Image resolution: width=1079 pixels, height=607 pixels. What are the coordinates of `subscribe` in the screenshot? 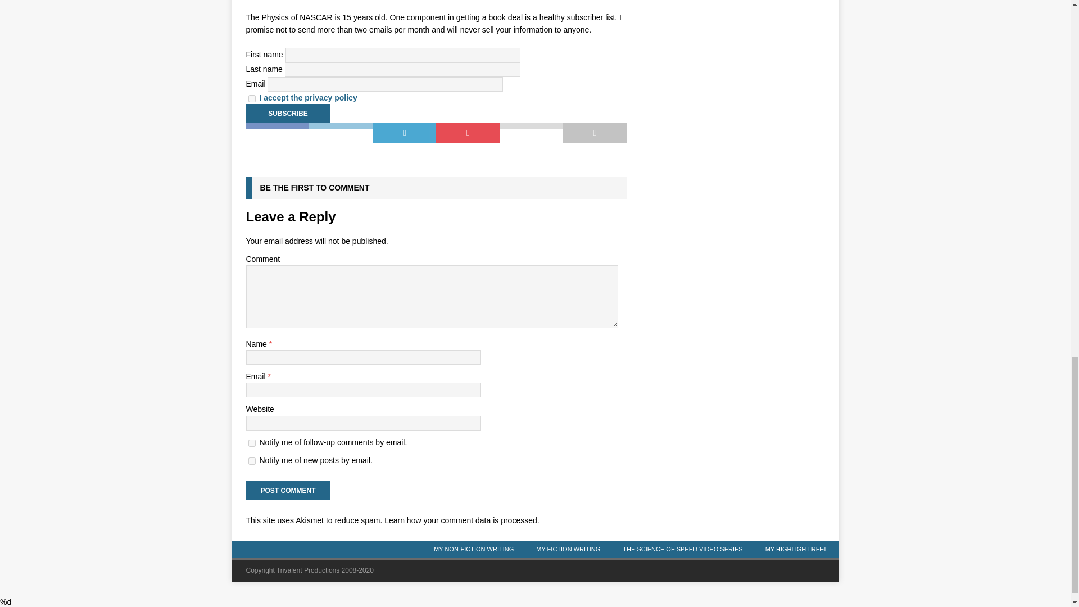 It's located at (252, 443).